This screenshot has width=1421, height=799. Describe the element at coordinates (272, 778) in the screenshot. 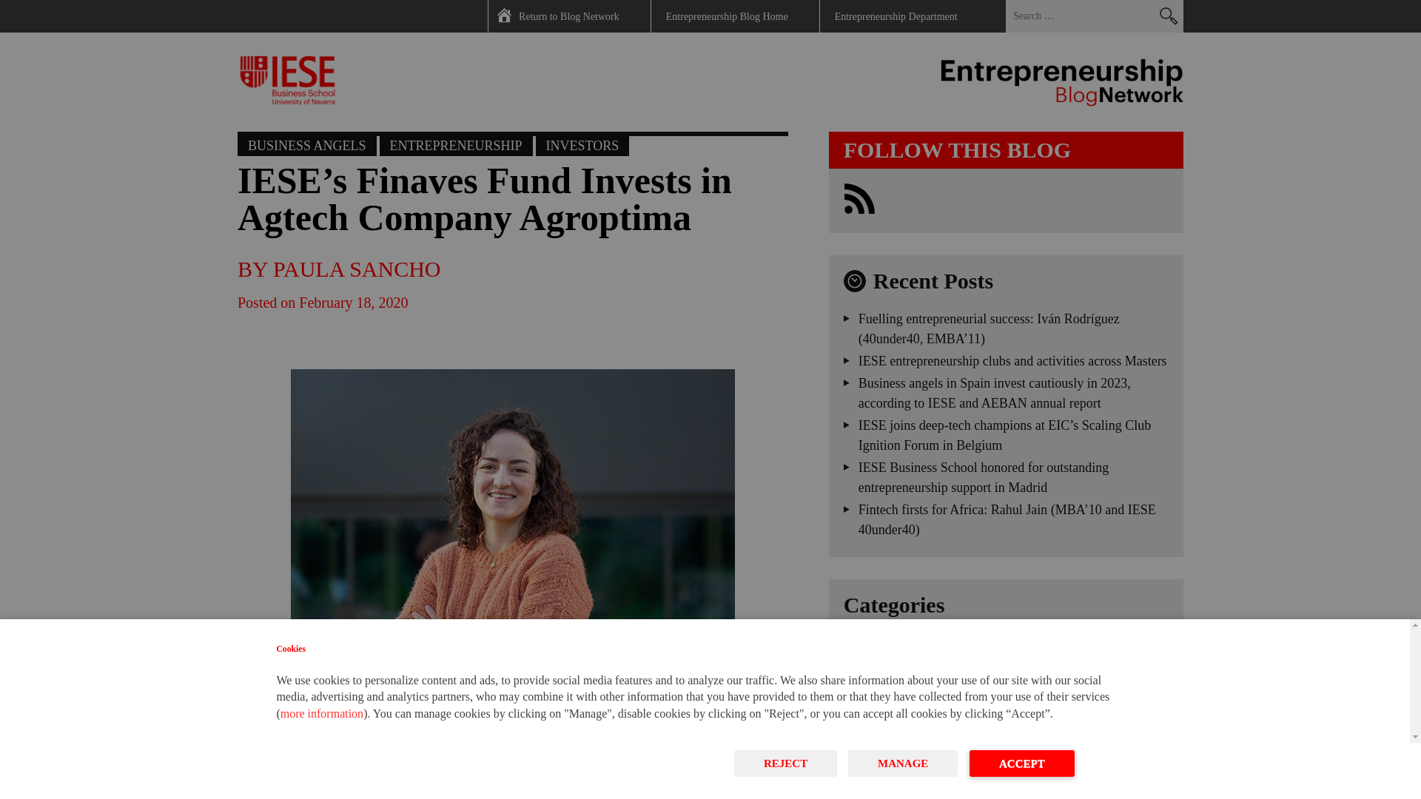

I see `Agroptima` at that location.